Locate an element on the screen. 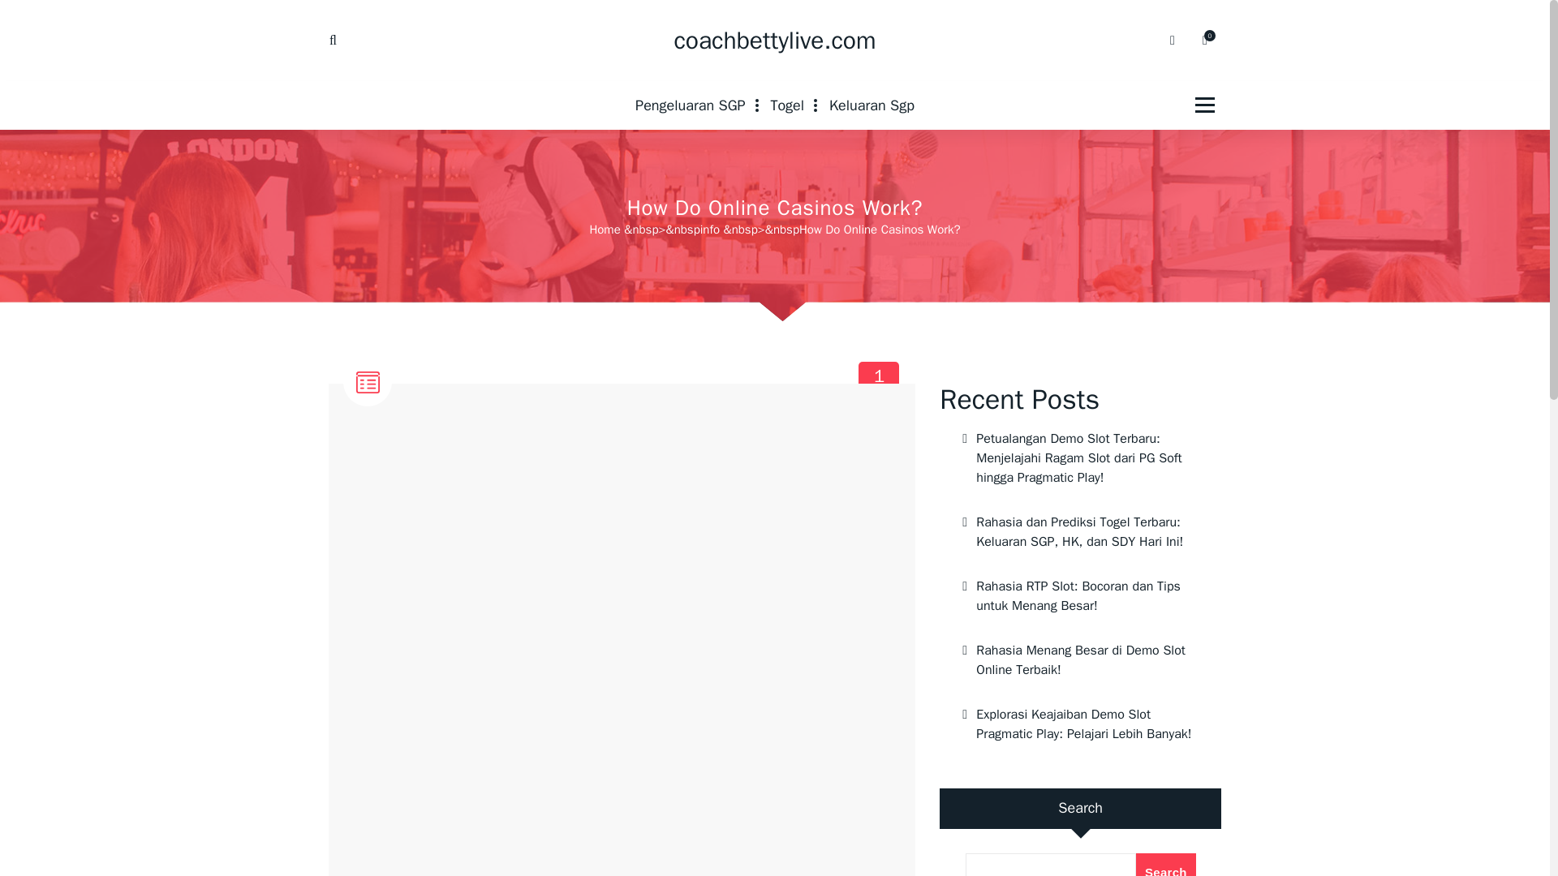  Rahasia RTP Slot: Bocoran dan Tips untuk Menang Besar! is located at coordinates (604, 229).